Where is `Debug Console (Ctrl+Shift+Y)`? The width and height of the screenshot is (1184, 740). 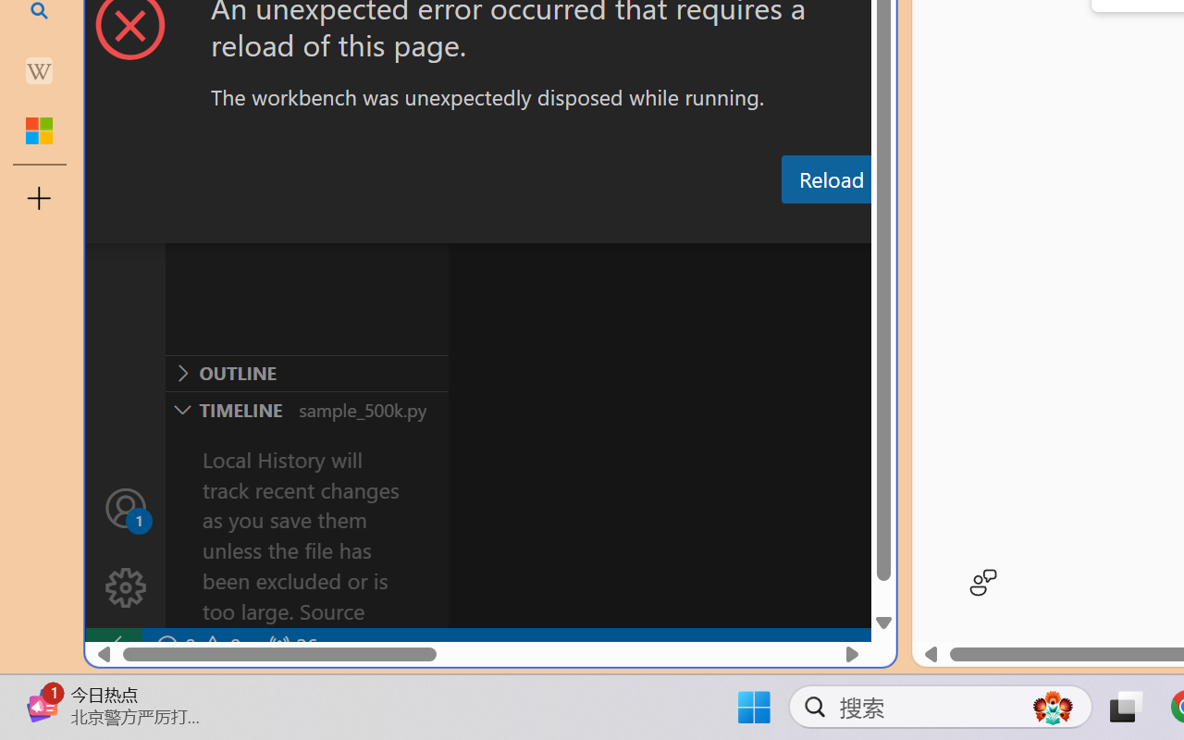 Debug Console (Ctrl+Shift+Y) is located at coordinates (790, 225).